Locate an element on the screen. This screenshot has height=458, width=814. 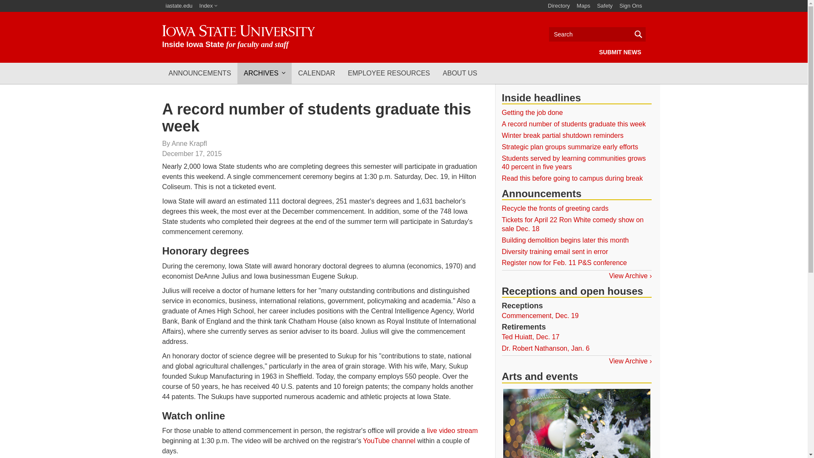
ARCHIVES is located at coordinates (265, 73).